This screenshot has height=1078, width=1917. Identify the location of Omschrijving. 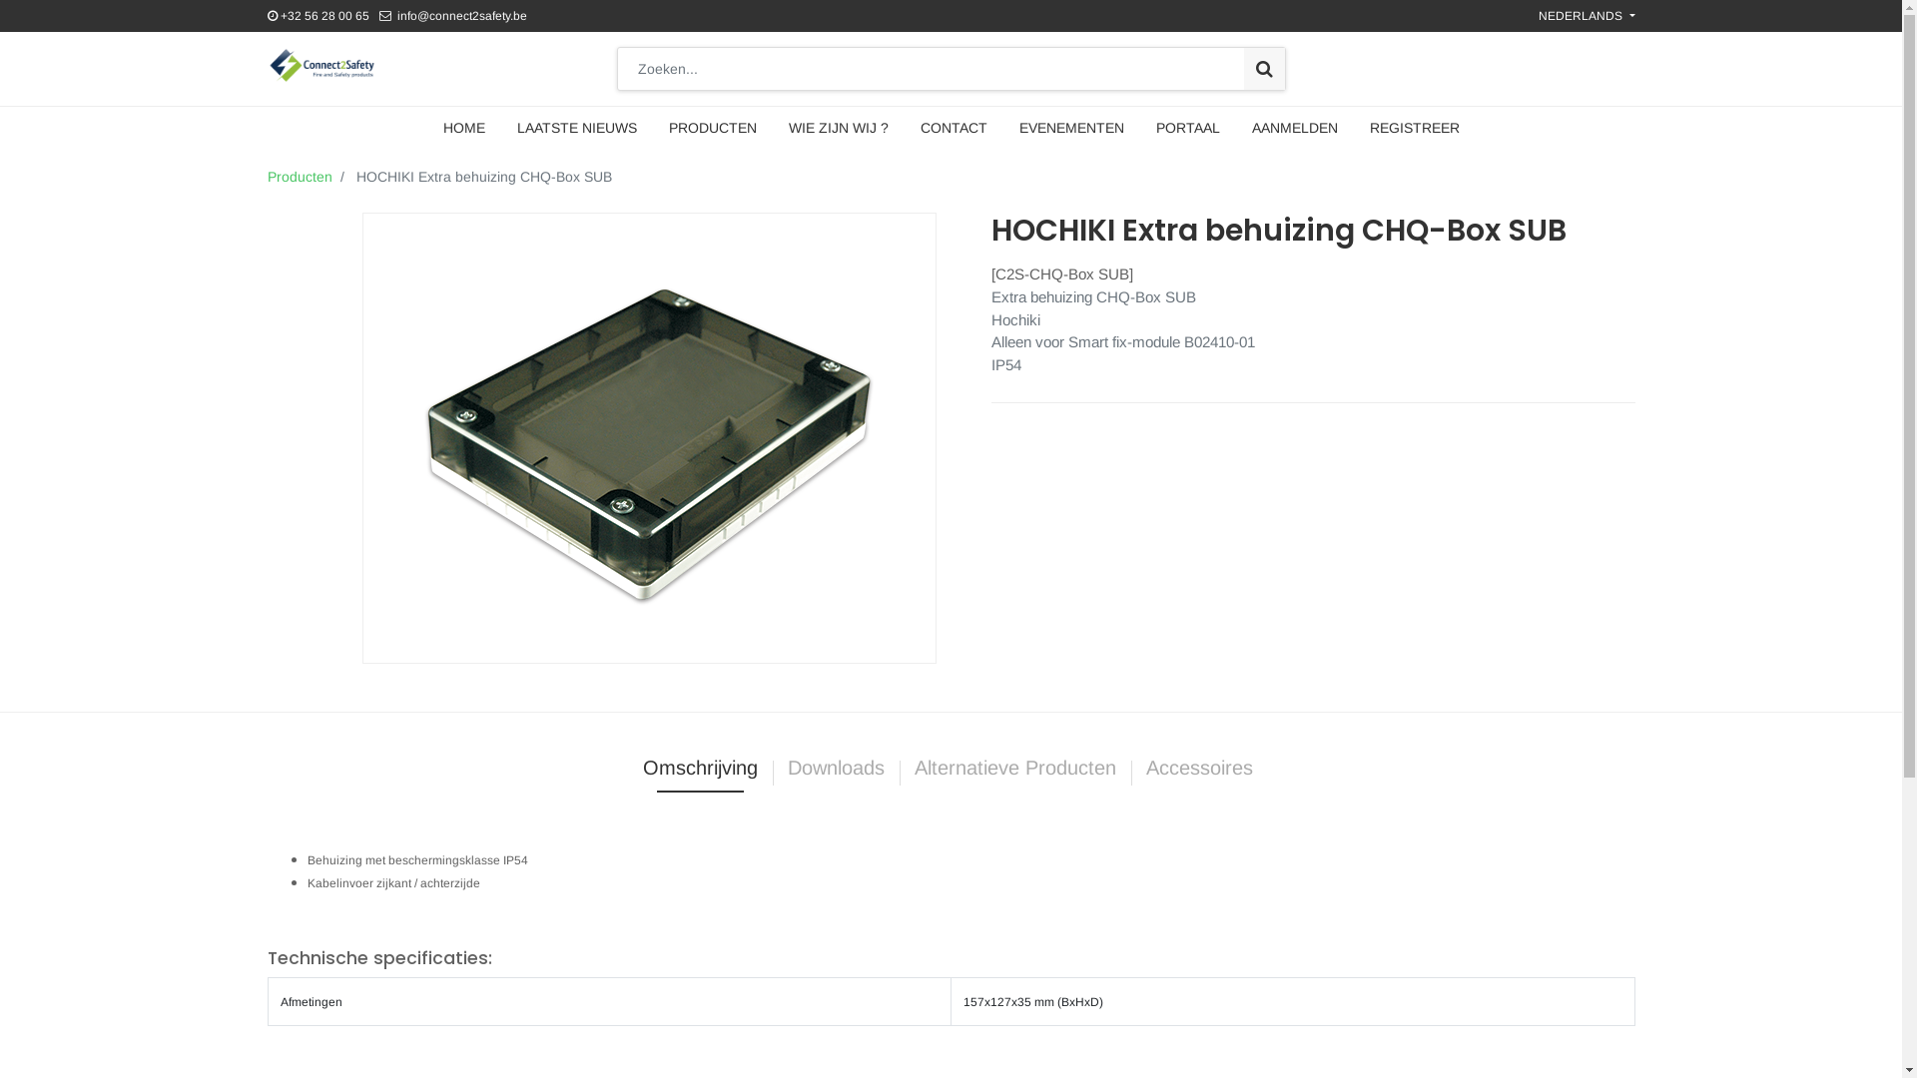
(701, 773).